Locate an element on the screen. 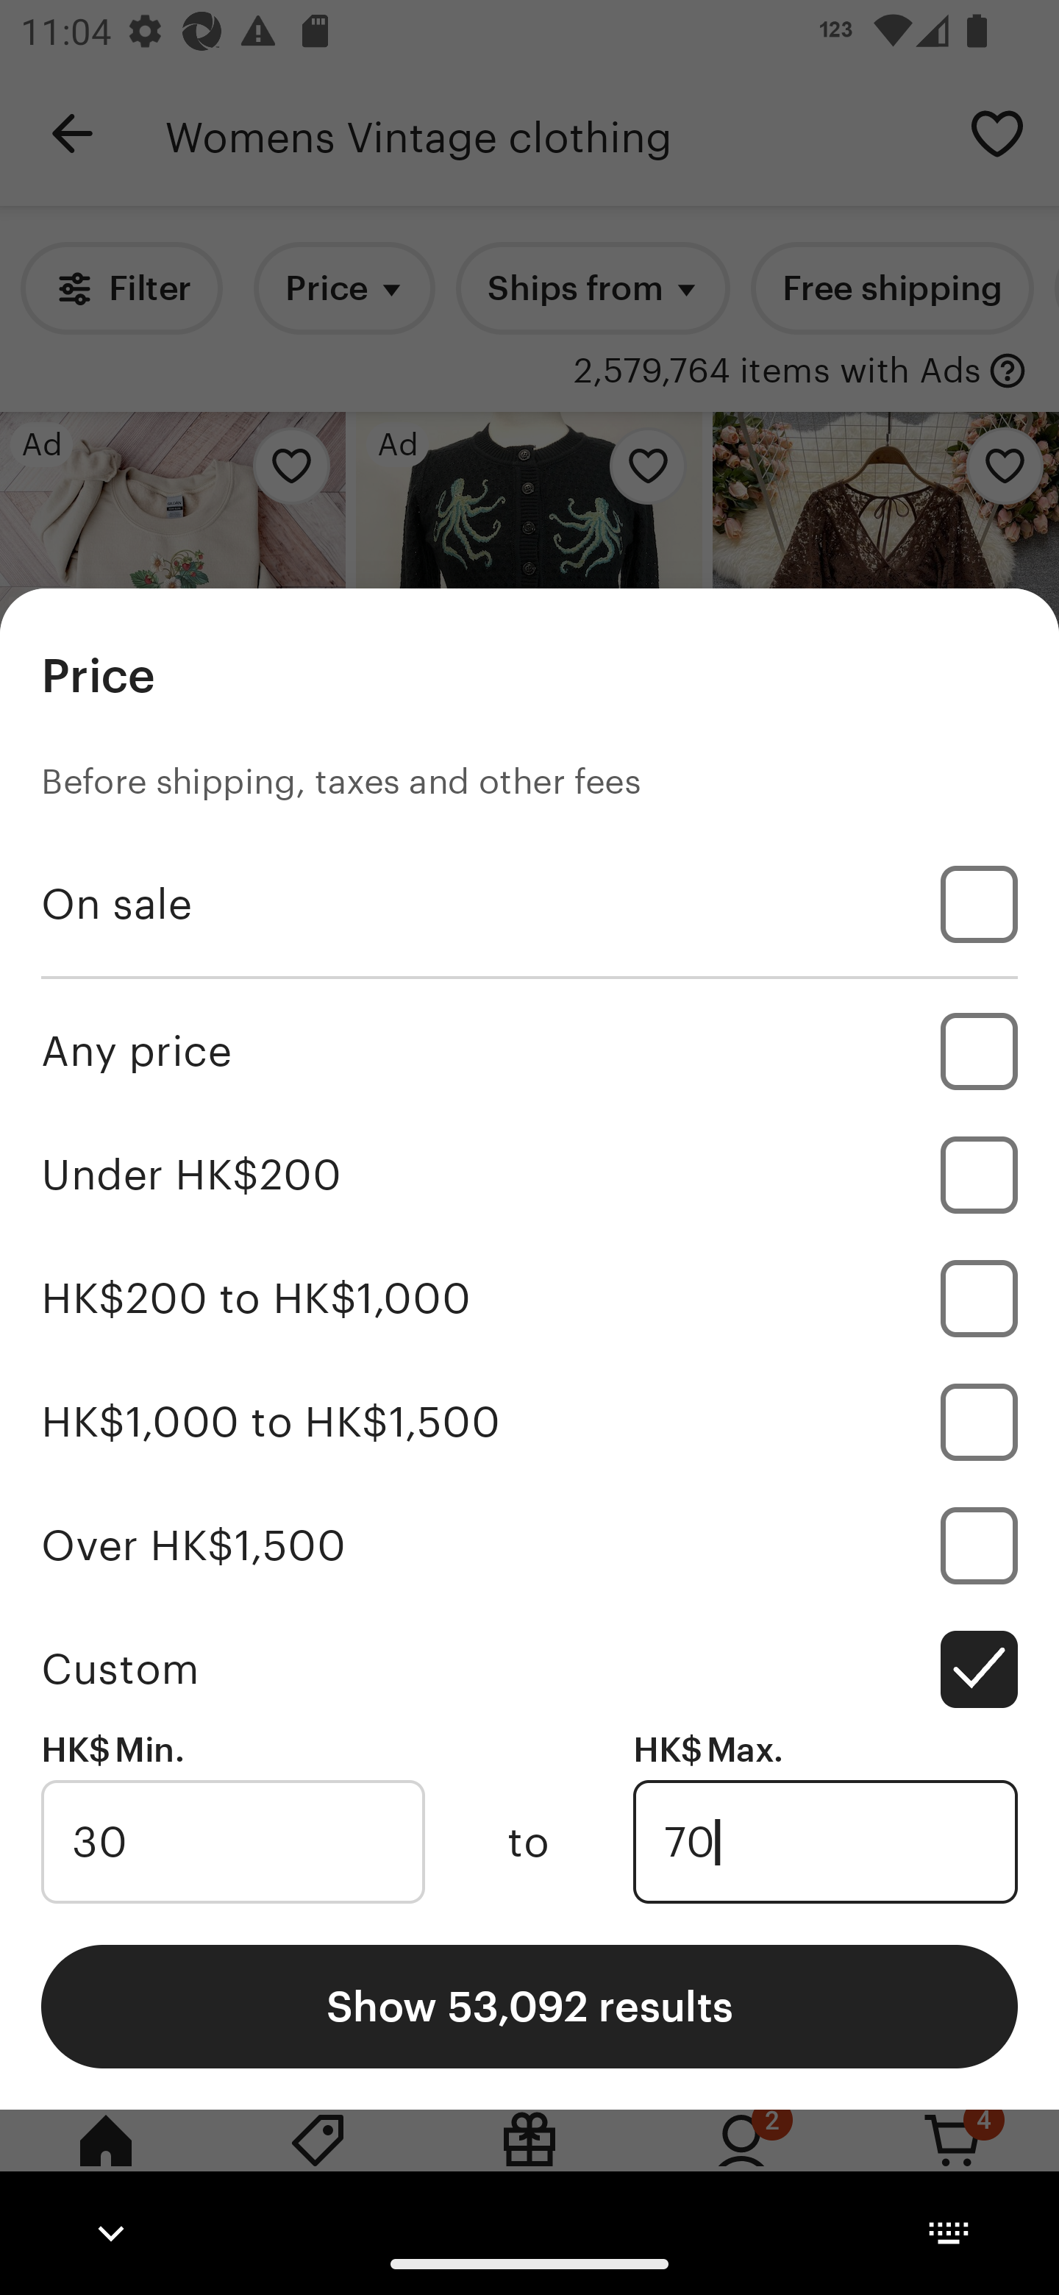 Image resolution: width=1059 pixels, height=2295 pixels. Over HK$1,500 is located at coordinates (529, 1545).